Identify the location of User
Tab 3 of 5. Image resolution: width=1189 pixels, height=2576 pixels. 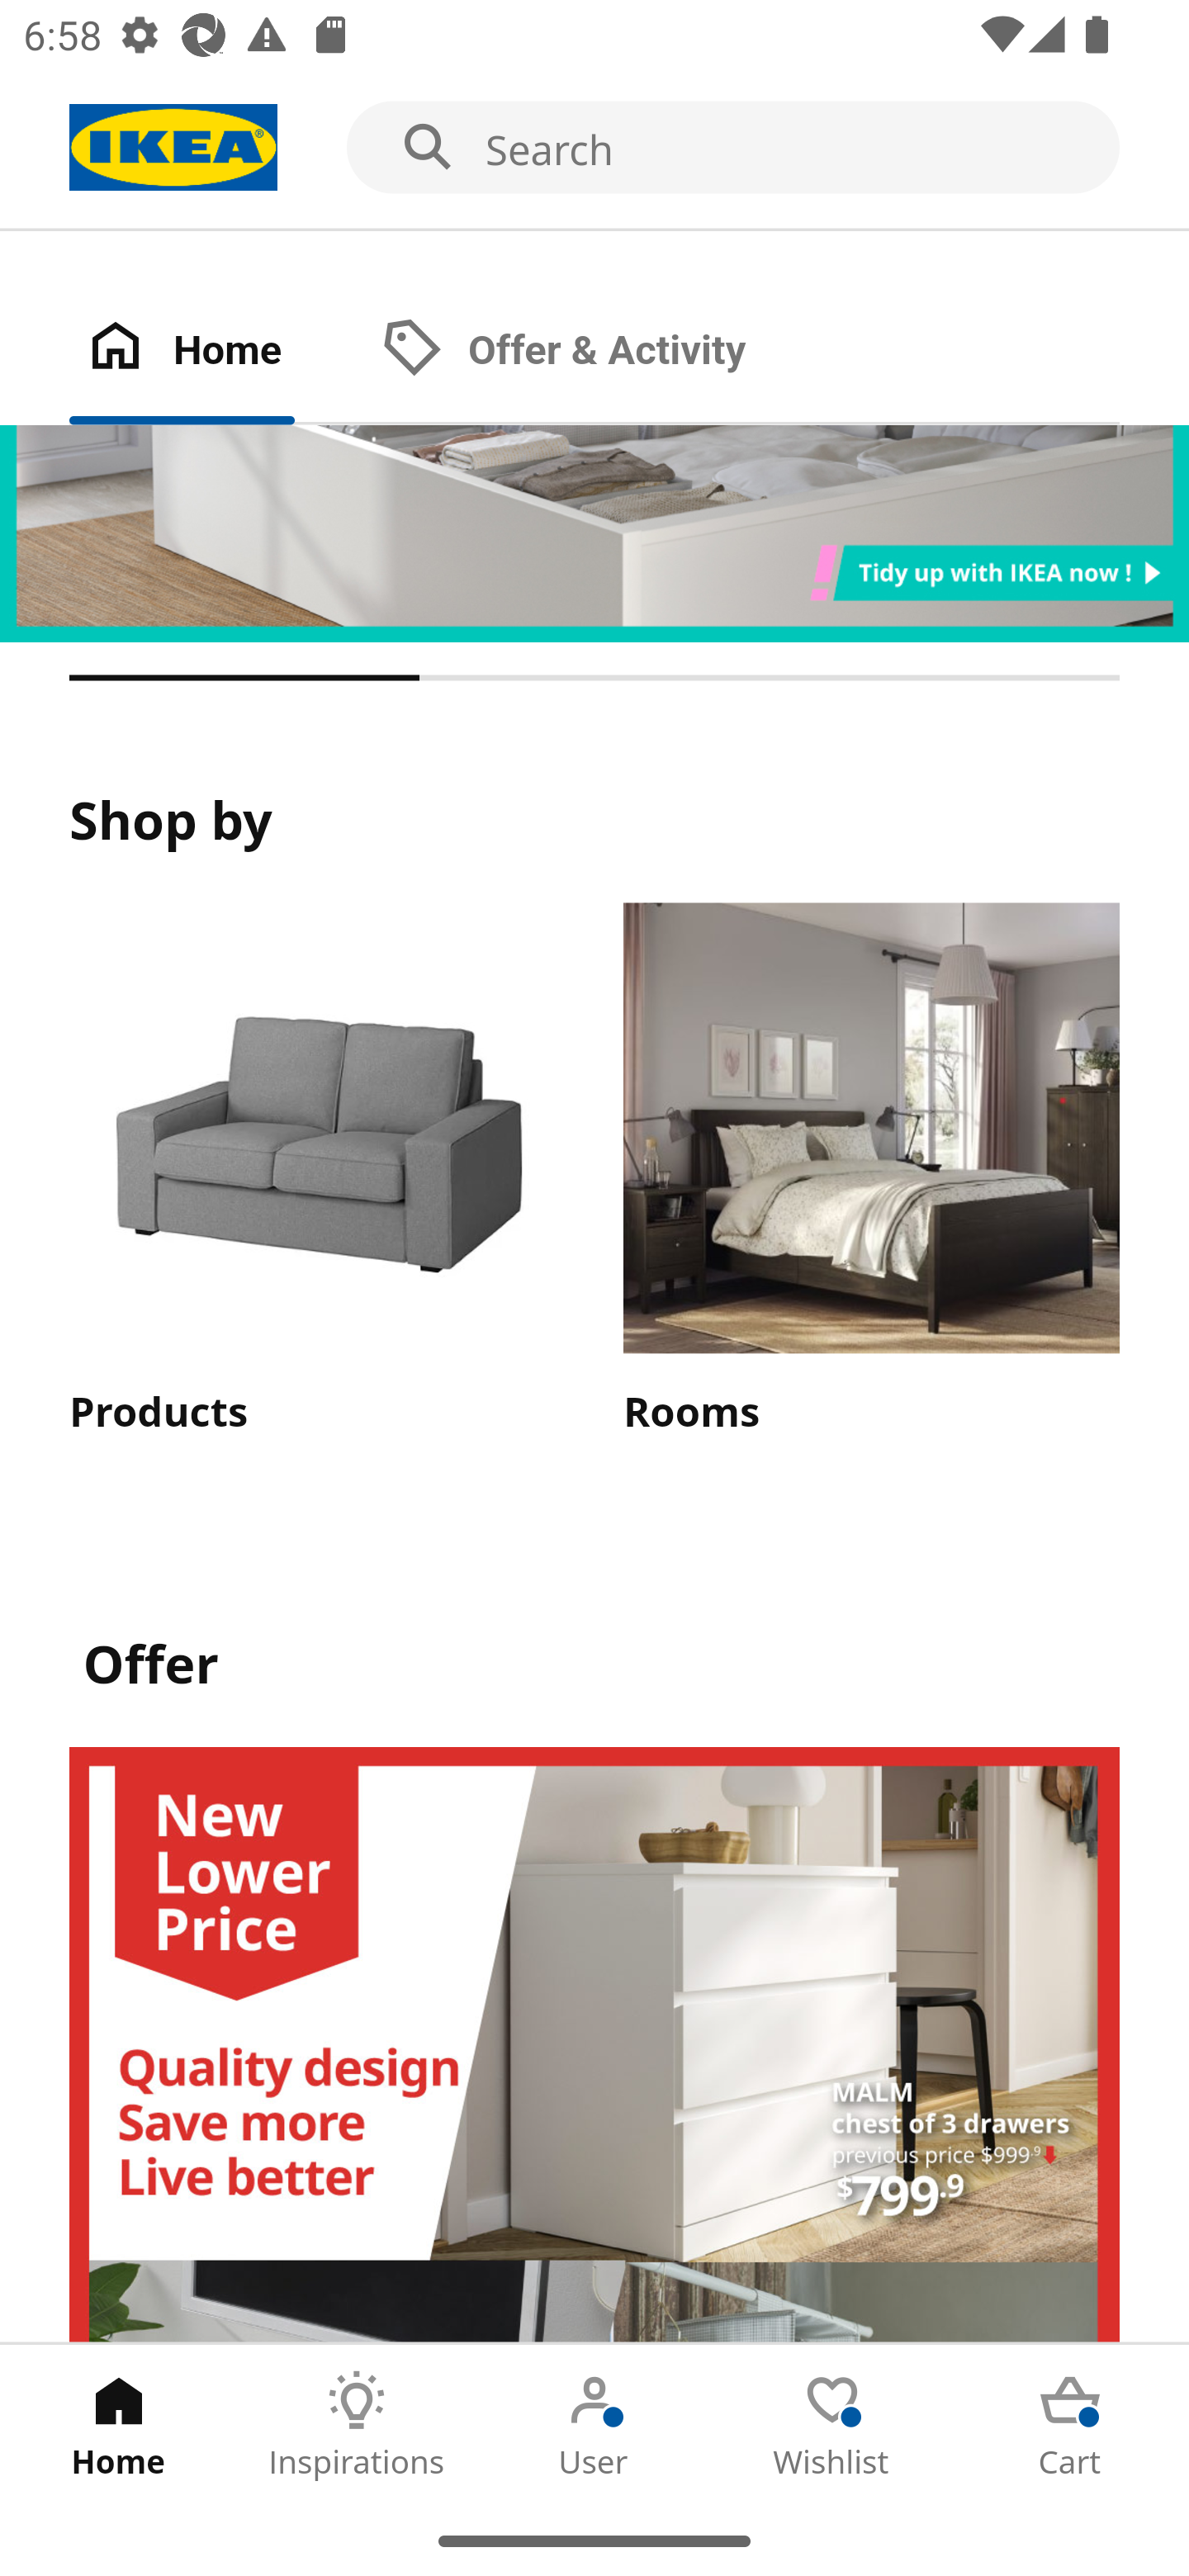
(594, 2425).